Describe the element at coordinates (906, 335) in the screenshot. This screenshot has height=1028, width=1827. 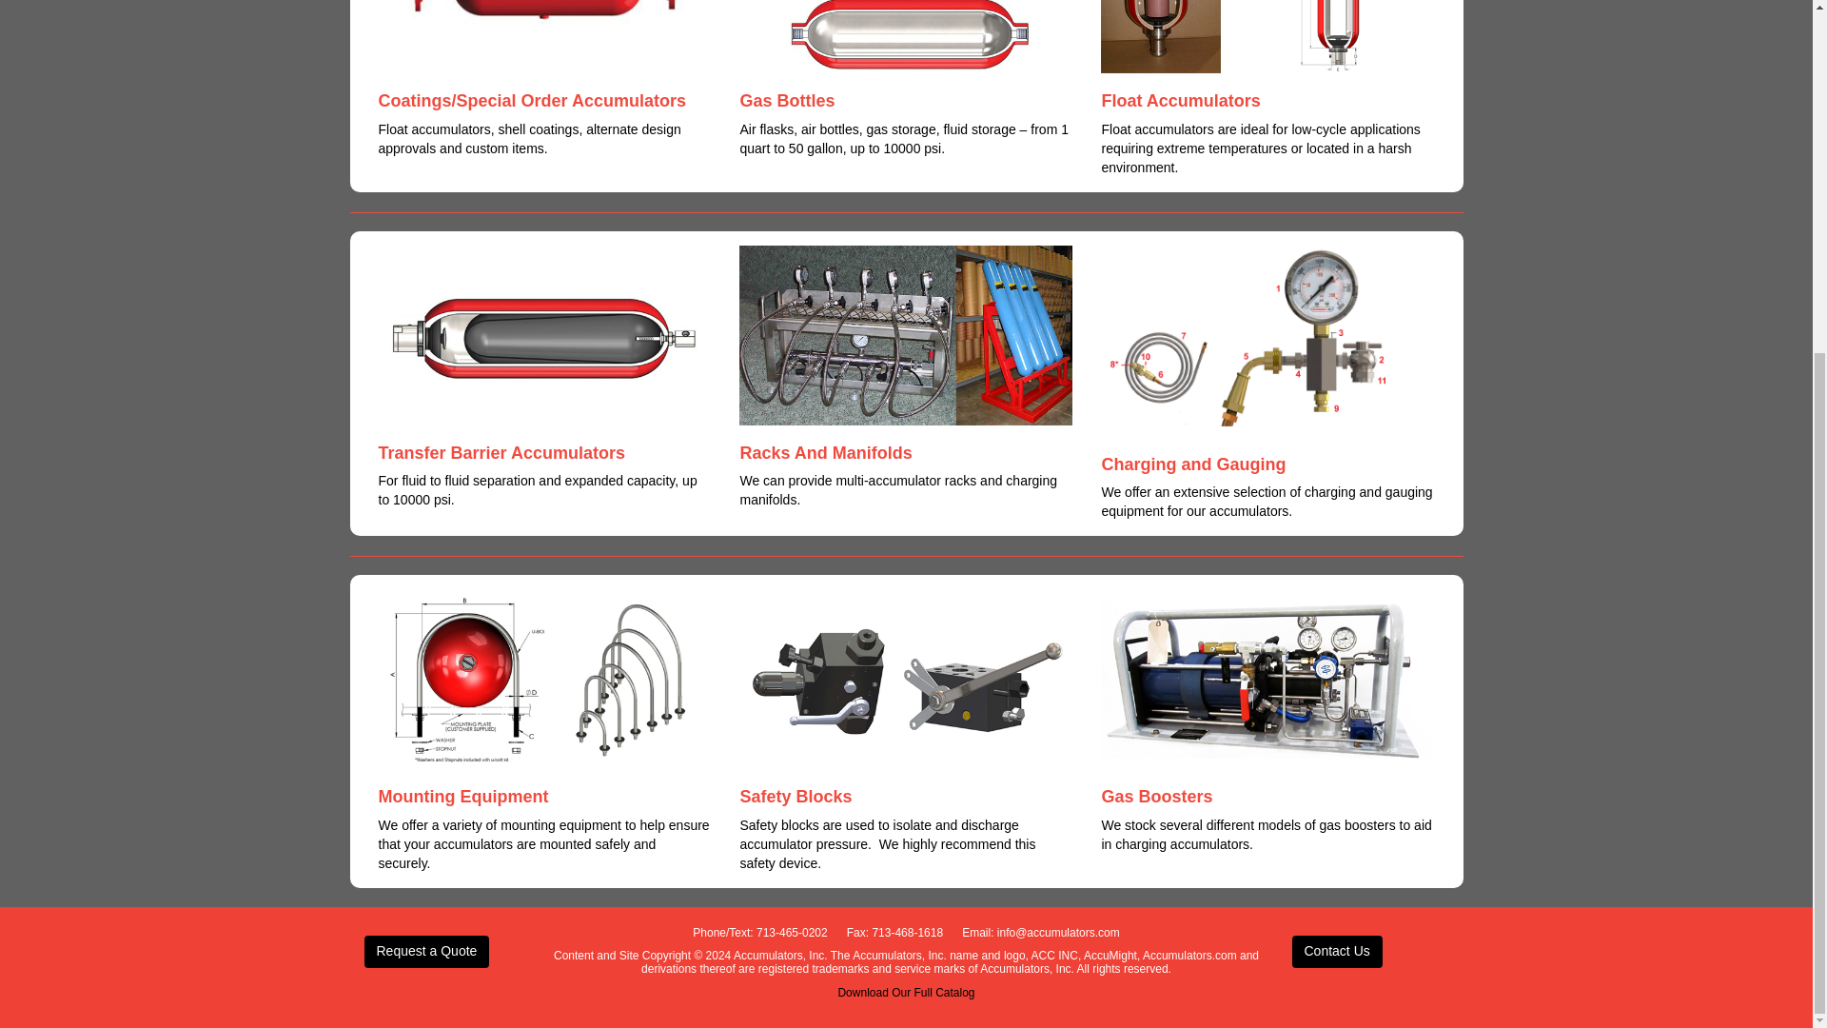
I see `products-rack-manifold` at that location.